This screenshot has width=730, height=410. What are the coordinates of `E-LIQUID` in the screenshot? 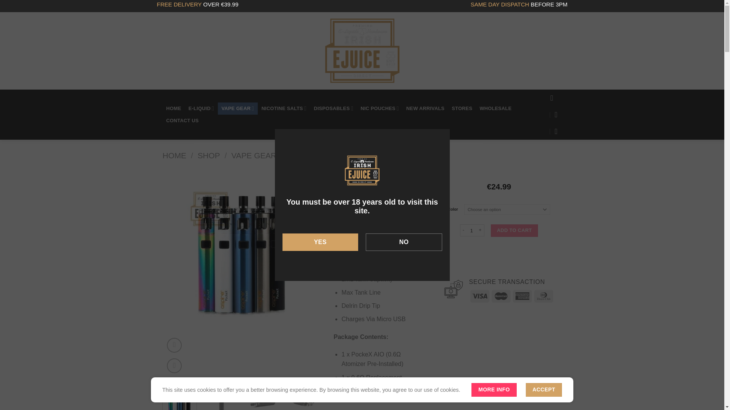 It's located at (201, 109).